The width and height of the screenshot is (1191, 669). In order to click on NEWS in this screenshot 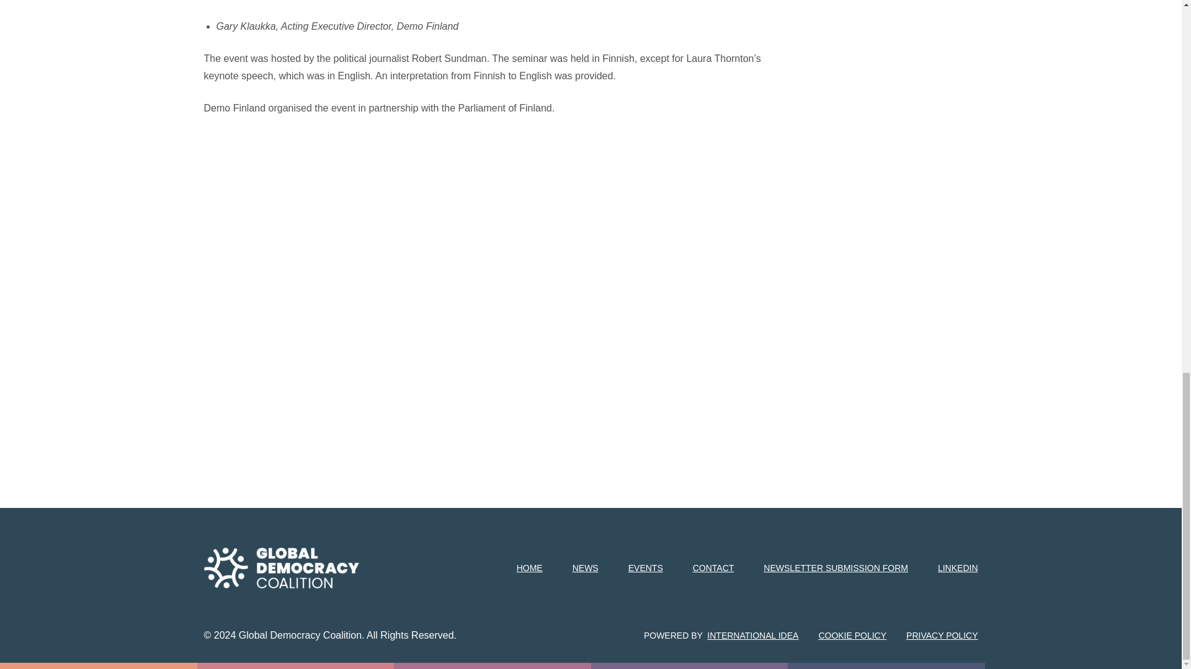, I will do `click(586, 567)`.